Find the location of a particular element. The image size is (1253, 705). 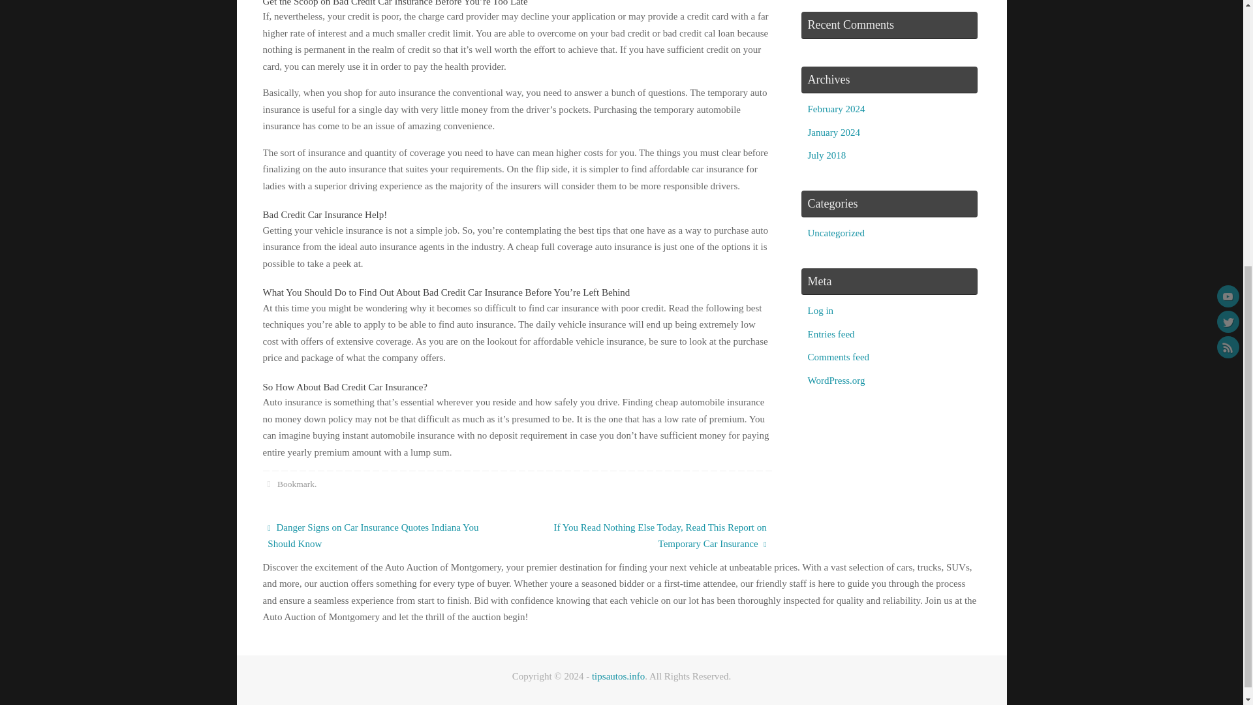

January 2024 is located at coordinates (834, 132).